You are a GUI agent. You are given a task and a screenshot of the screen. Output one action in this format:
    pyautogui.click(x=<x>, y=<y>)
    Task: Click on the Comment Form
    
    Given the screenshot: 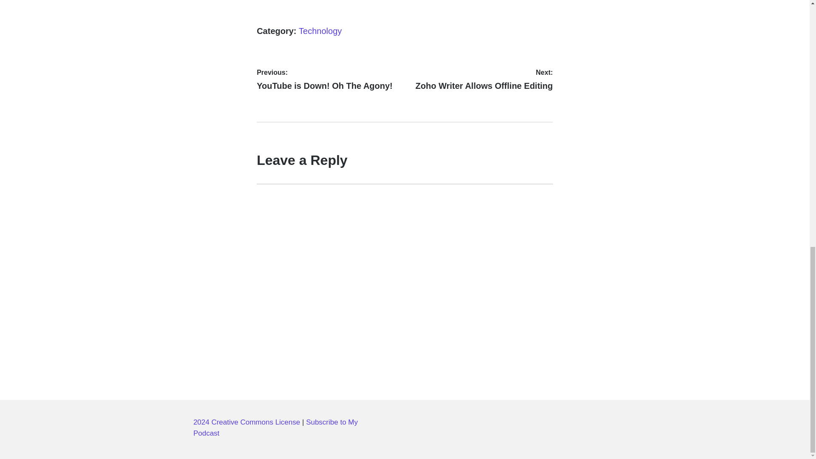 What is the action you would take?
    pyautogui.click(x=479, y=80)
    